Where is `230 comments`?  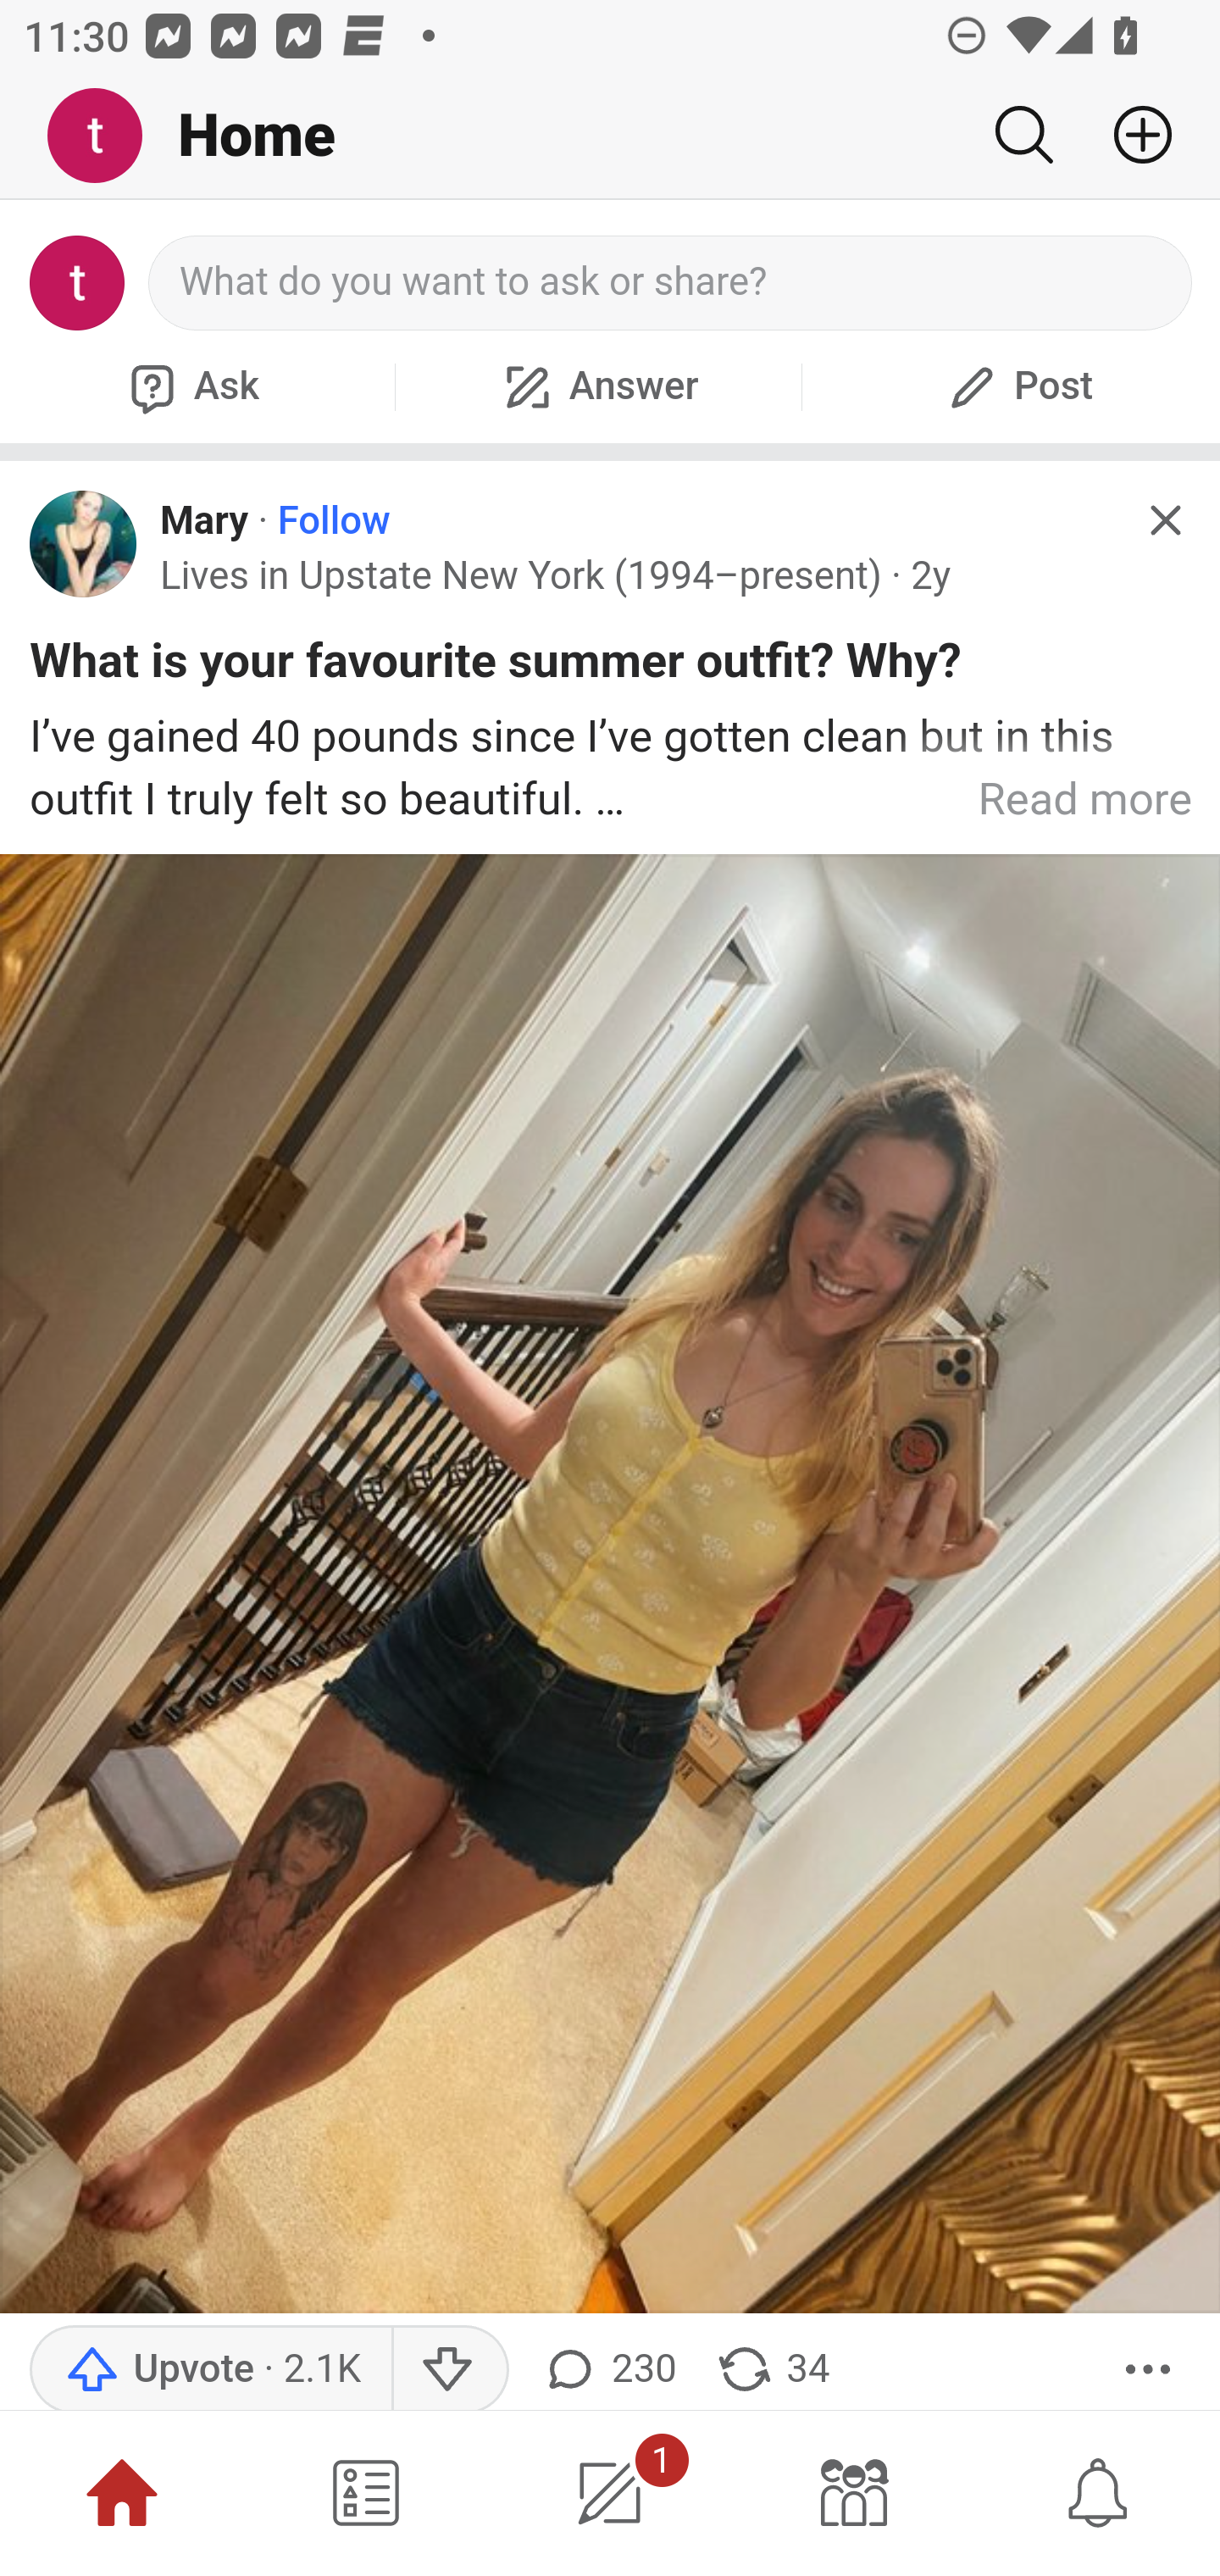 230 comments is located at coordinates (607, 2368).